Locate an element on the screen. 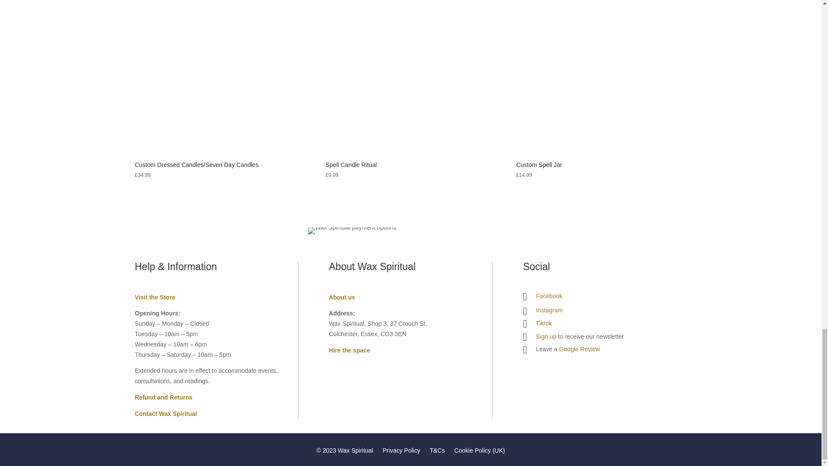 The width and height of the screenshot is (828, 466). Instagram is located at coordinates (549, 310).